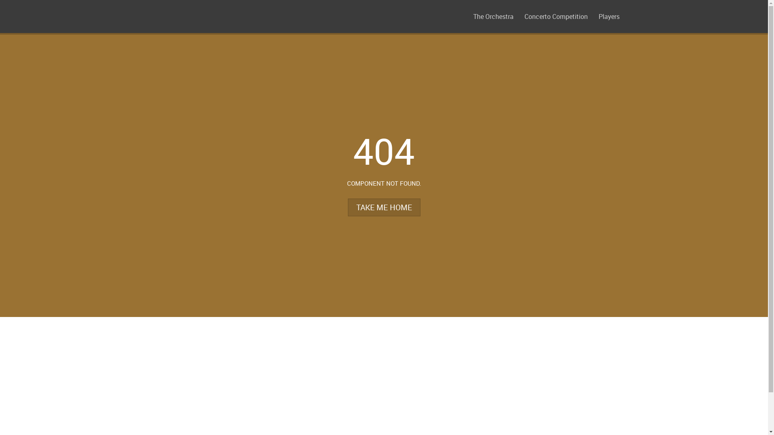  I want to click on The Orchestra, so click(493, 17).